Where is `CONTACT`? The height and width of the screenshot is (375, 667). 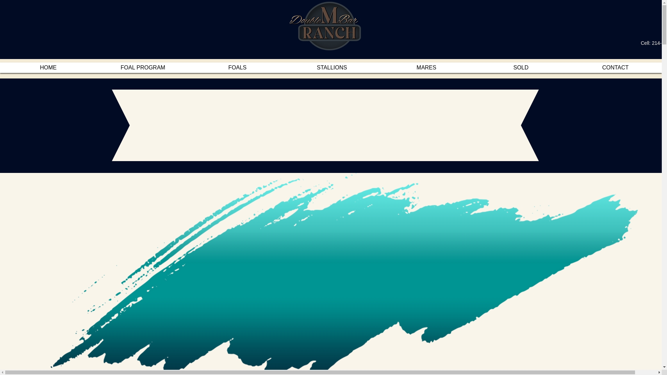 CONTACT is located at coordinates (615, 67).